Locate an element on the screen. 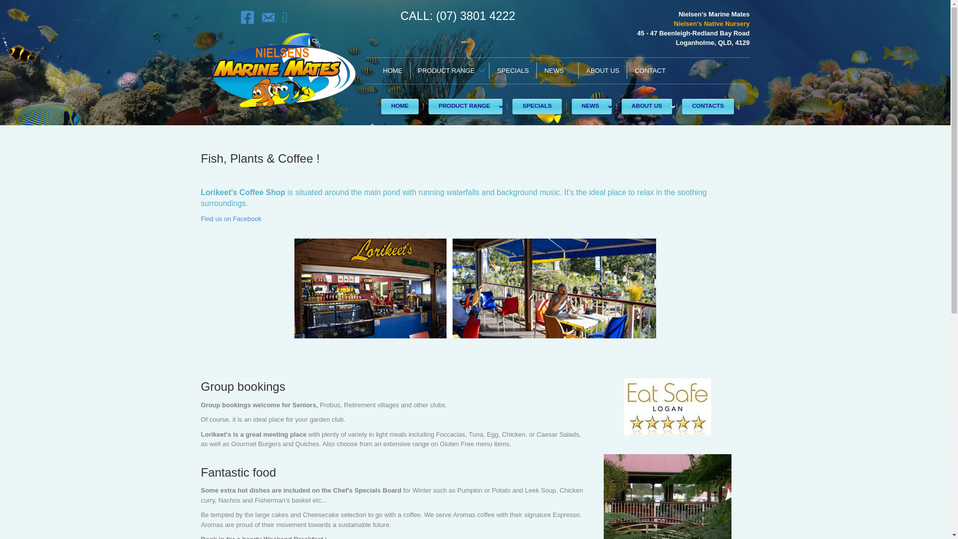 The height and width of the screenshot is (539, 958). eat_safe_logan is located at coordinates (668, 407).